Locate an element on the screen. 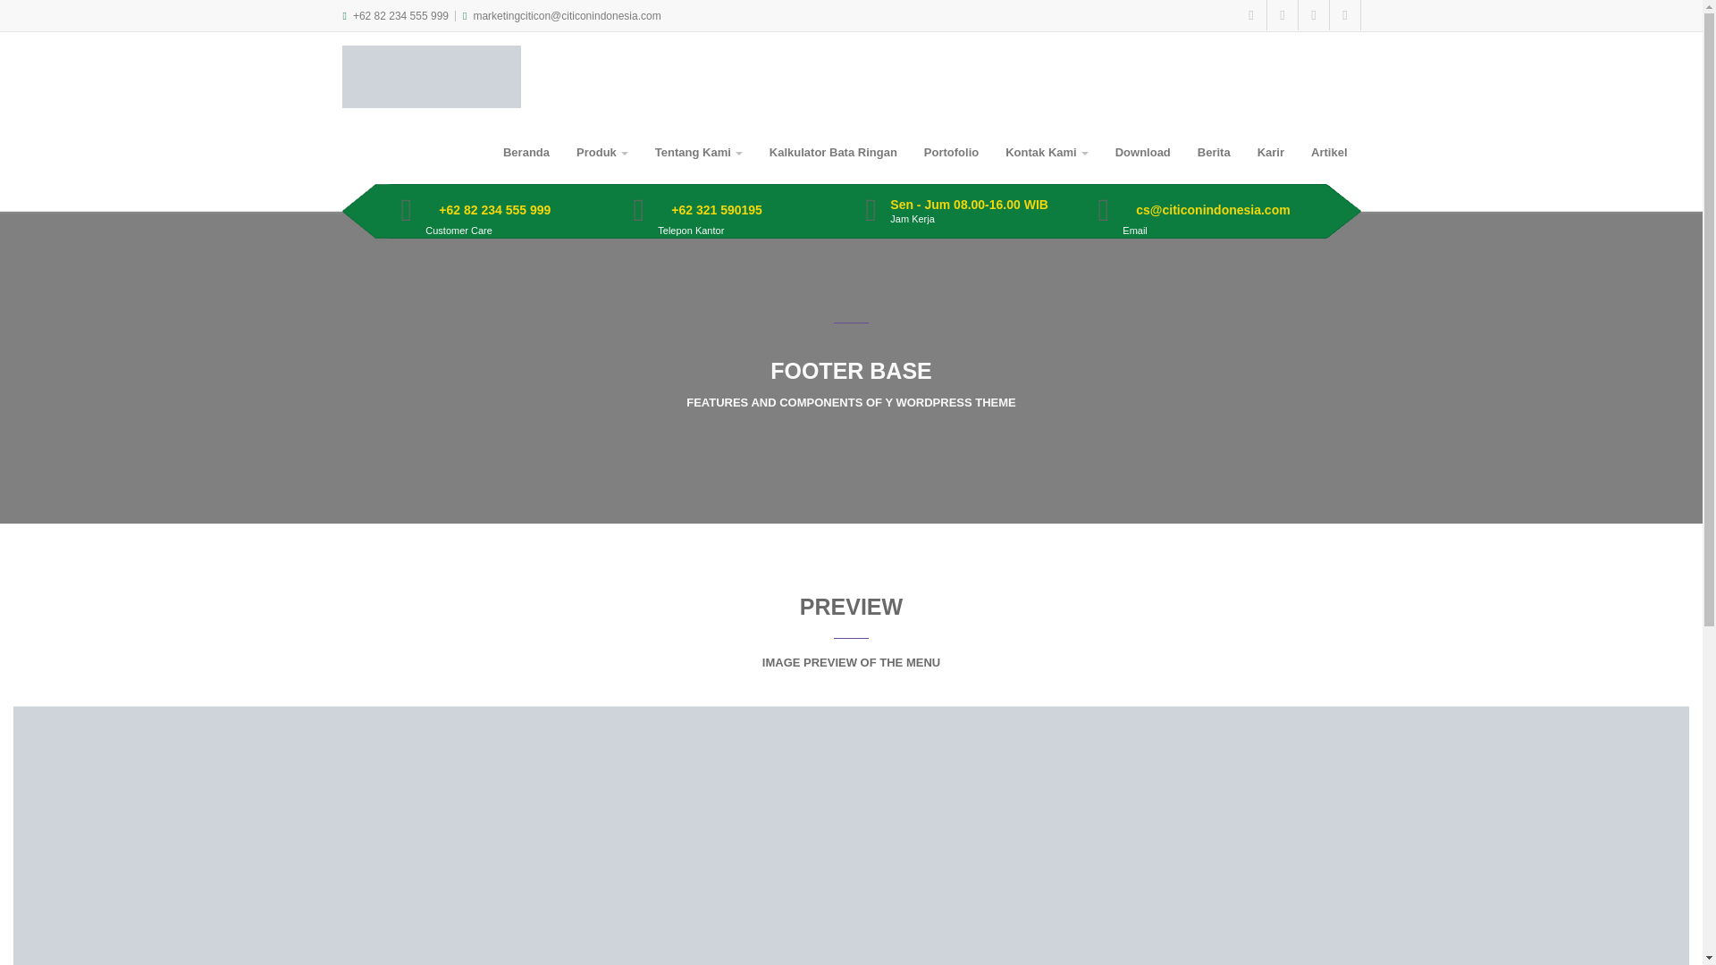 The width and height of the screenshot is (1716, 965). Artikel is located at coordinates (1328, 153).